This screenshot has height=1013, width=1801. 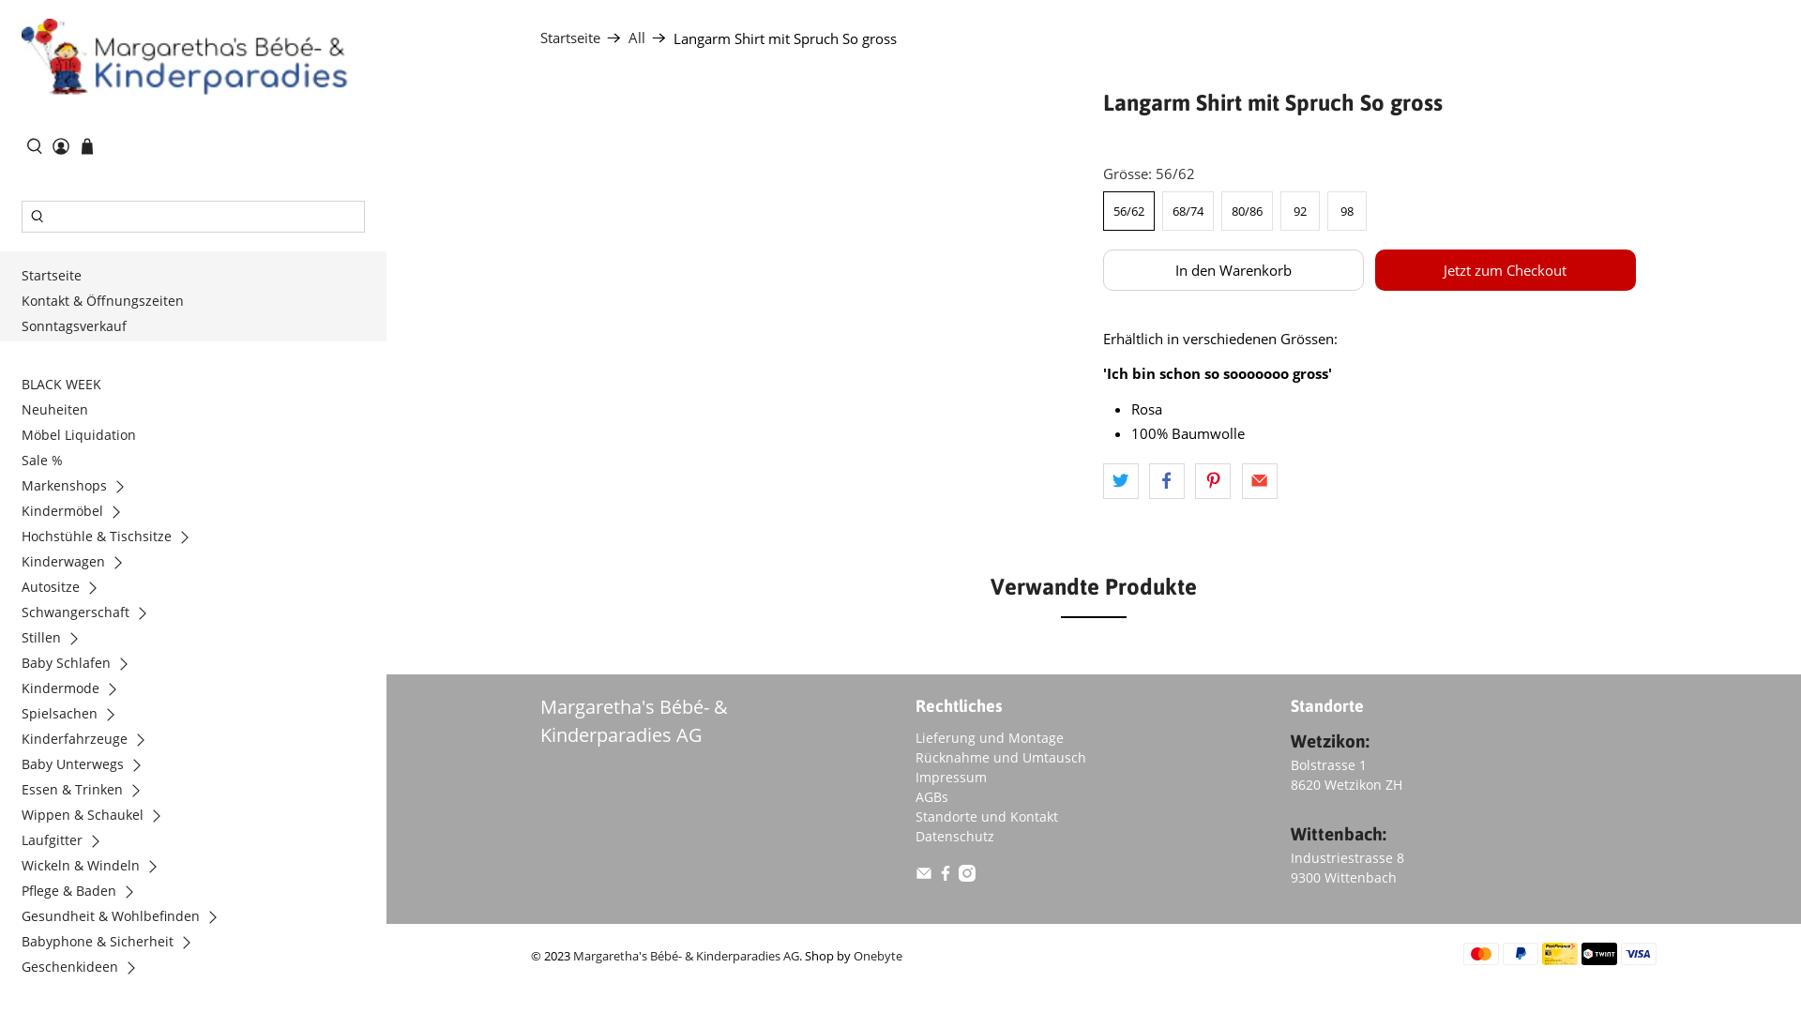 I want to click on In den Warenkorb, so click(x=1233, y=270).